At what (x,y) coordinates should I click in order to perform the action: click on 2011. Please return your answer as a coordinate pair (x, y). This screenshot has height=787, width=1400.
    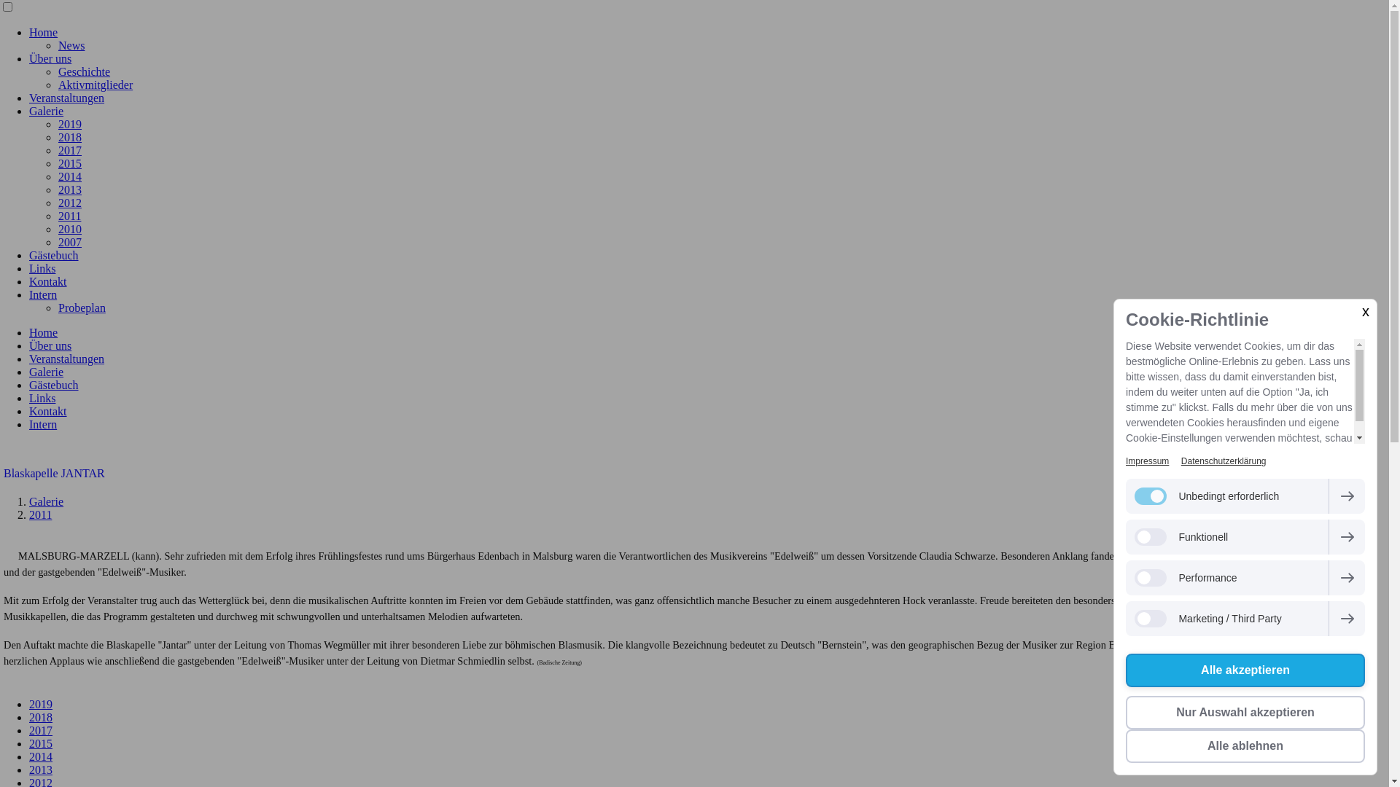
    Looking at the image, I should click on (41, 514).